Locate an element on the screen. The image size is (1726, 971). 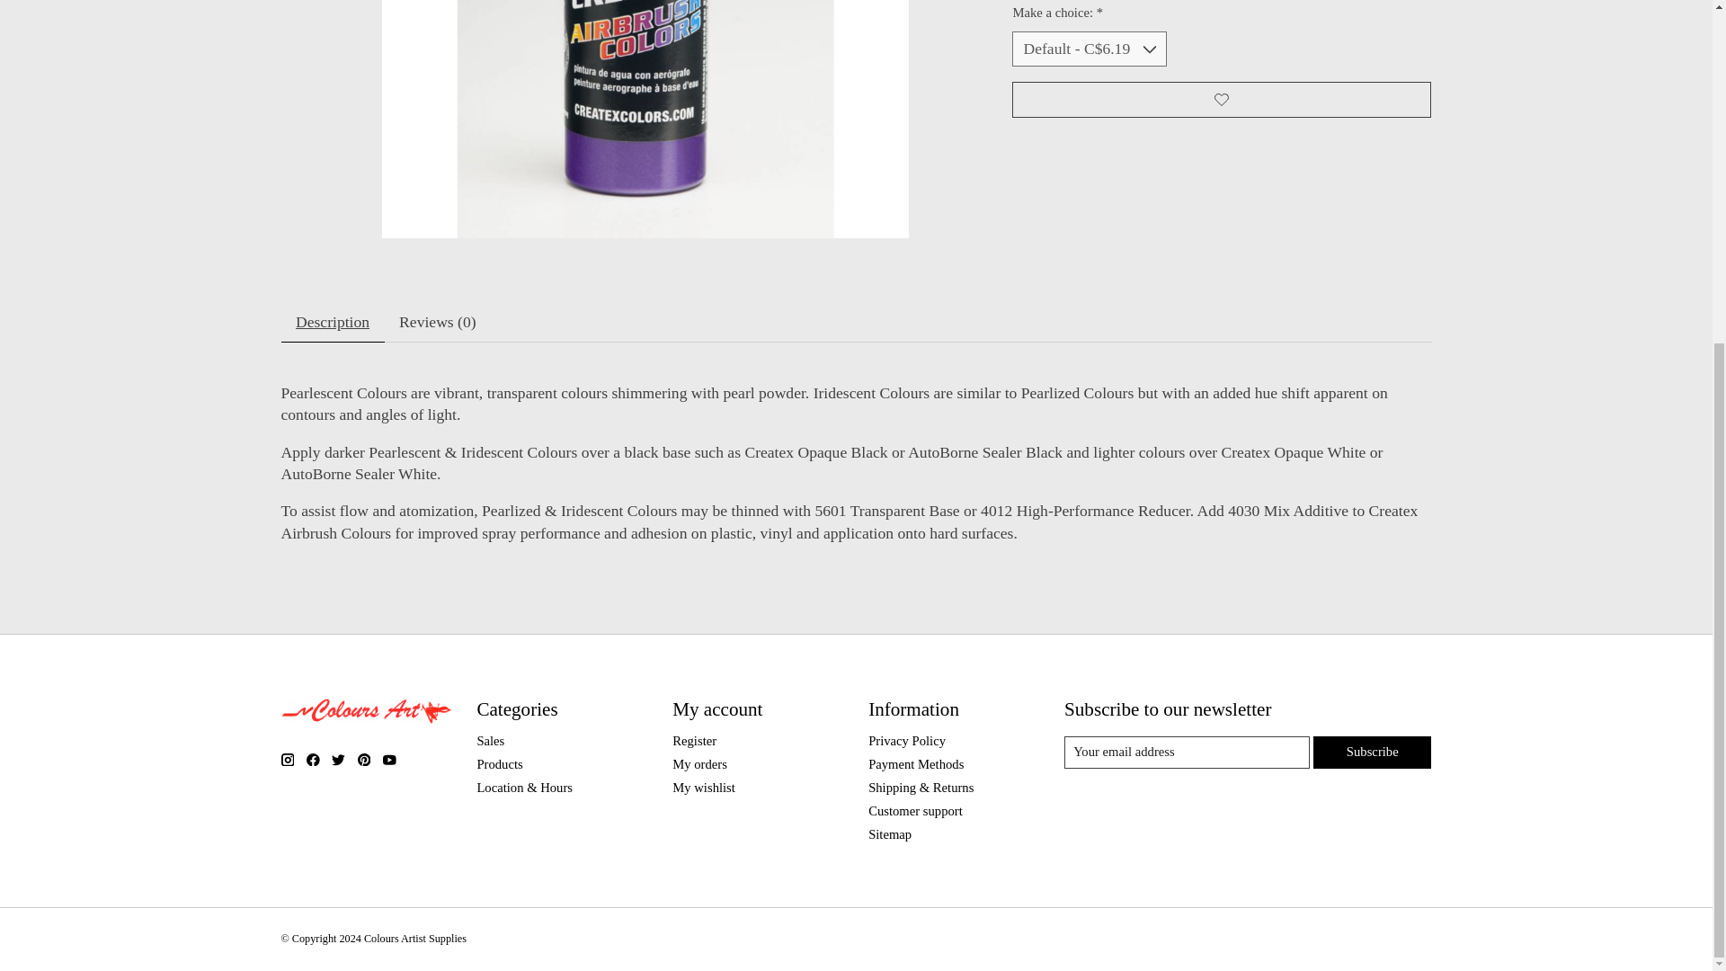
Customer support is located at coordinates (915, 811).